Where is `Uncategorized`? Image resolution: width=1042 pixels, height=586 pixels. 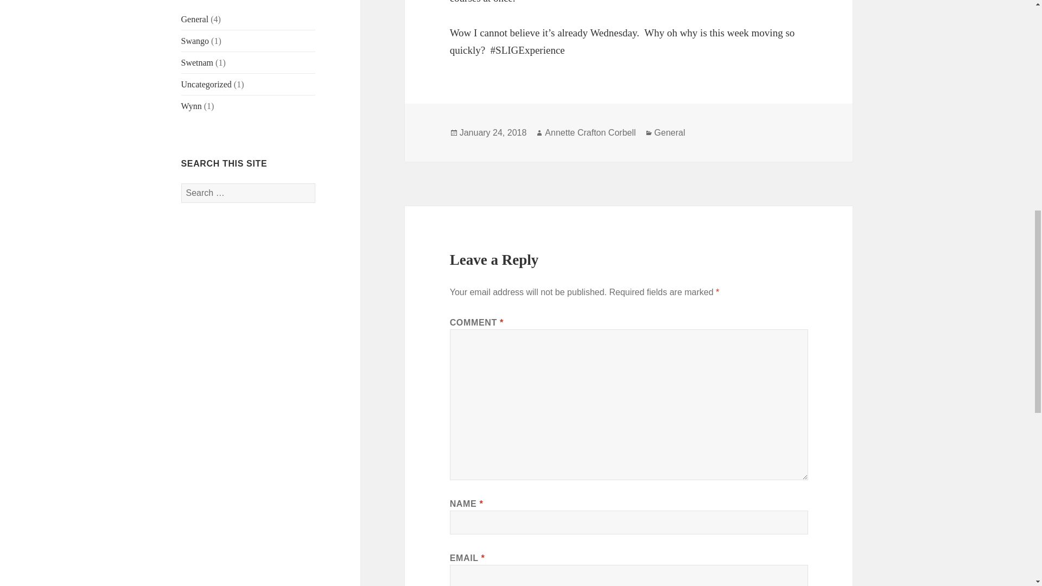
Uncategorized is located at coordinates (206, 84).